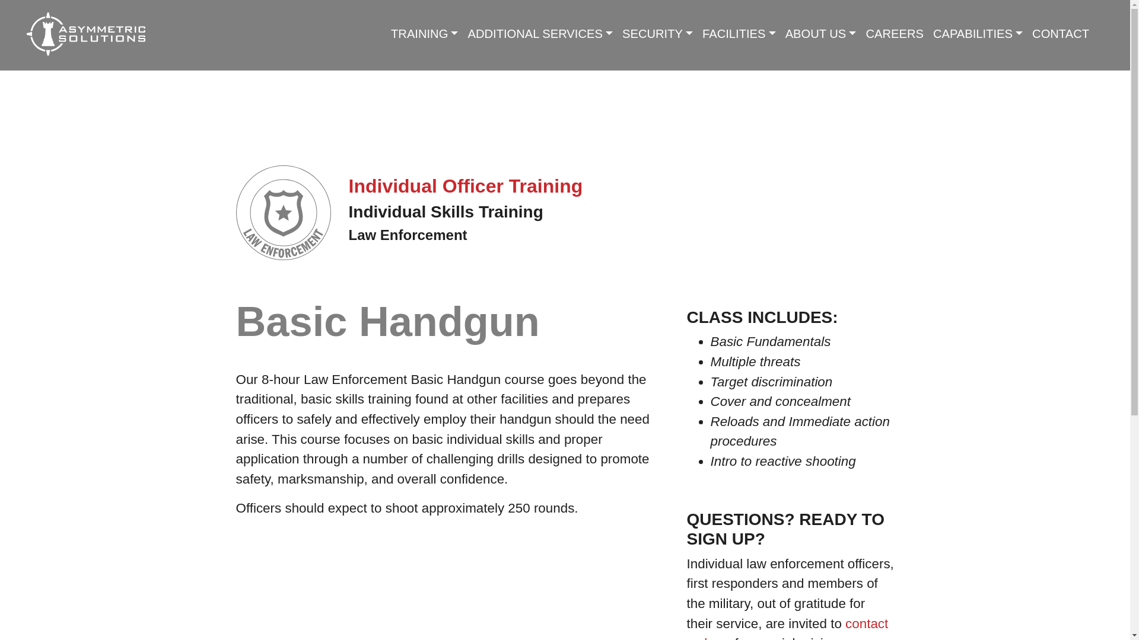  Describe the element at coordinates (895, 33) in the screenshot. I see `CAREERS` at that location.